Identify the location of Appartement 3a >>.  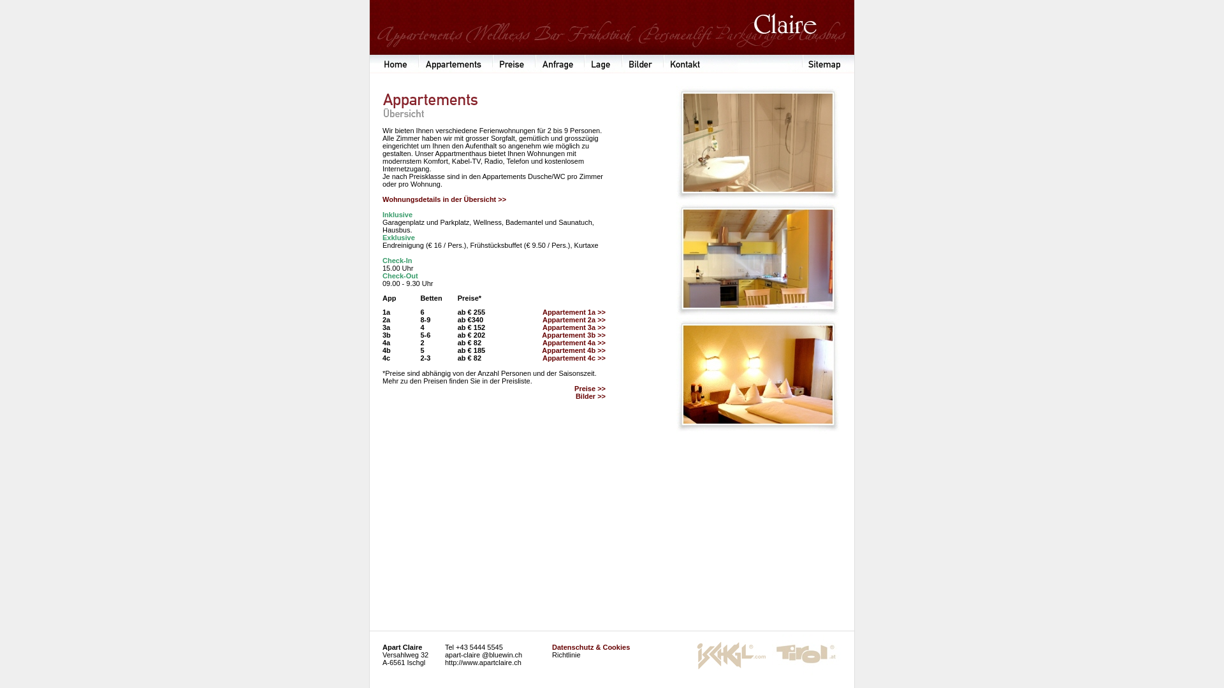
(574, 327).